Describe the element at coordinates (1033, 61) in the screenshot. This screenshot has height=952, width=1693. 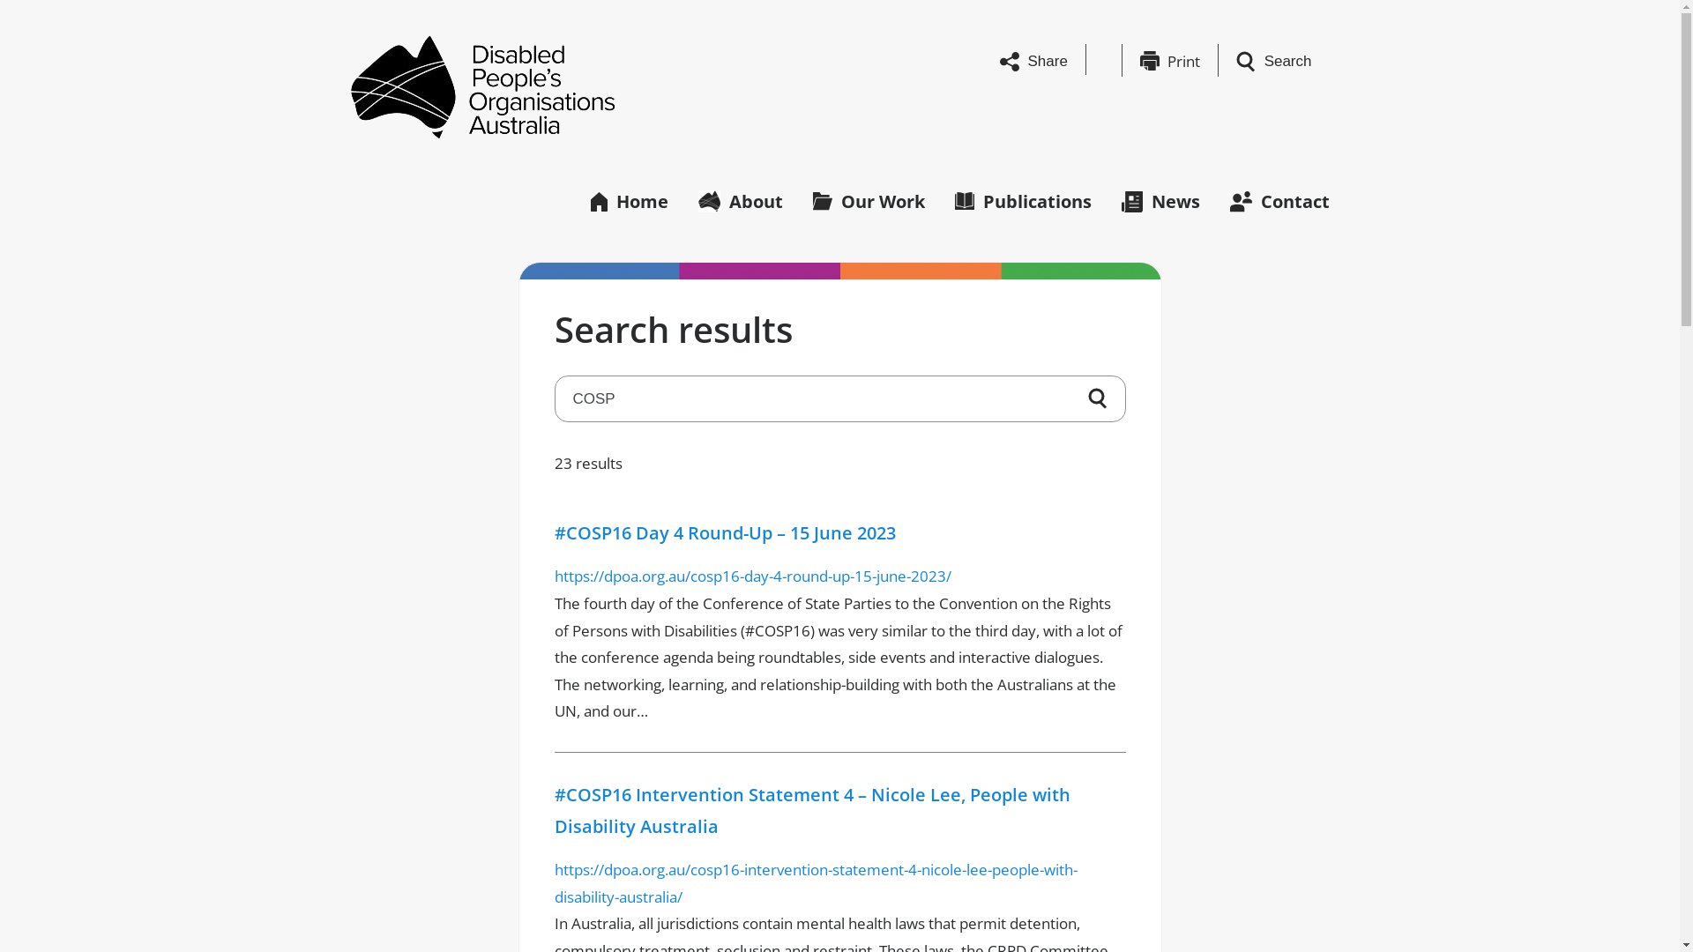
I see `Share` at that location.